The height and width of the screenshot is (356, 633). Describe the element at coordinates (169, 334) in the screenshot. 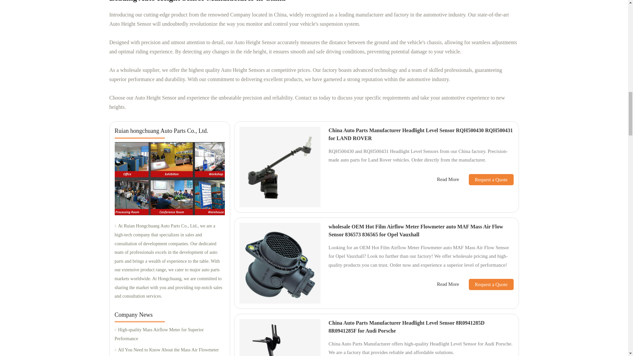

I see `High-quality Mass Airflow Meter for Superior Performance` at that location.